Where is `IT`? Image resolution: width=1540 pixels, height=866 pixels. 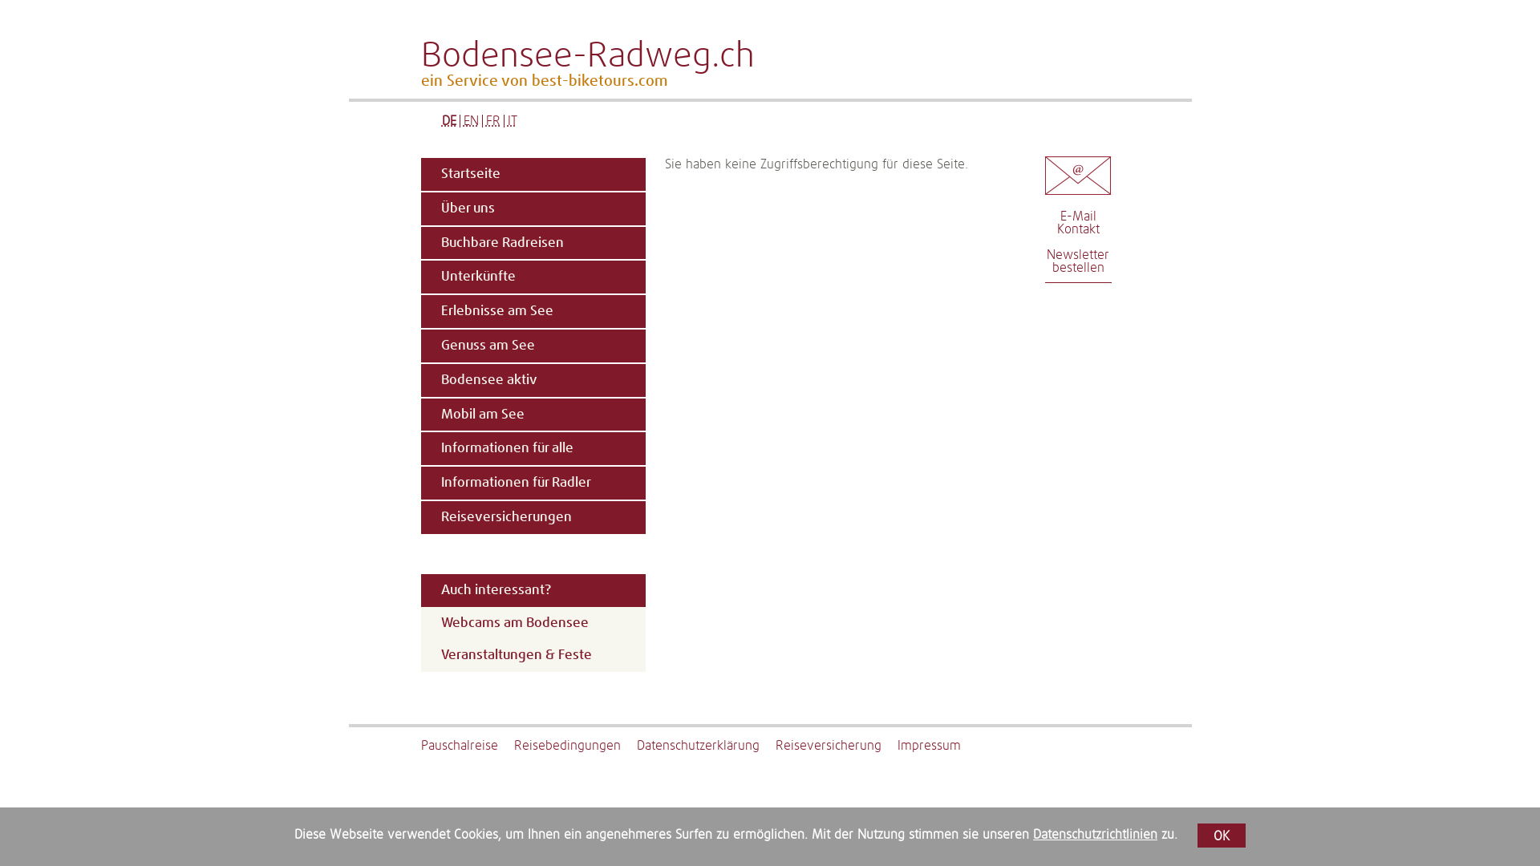 IT is located at coordinates (513, 121).